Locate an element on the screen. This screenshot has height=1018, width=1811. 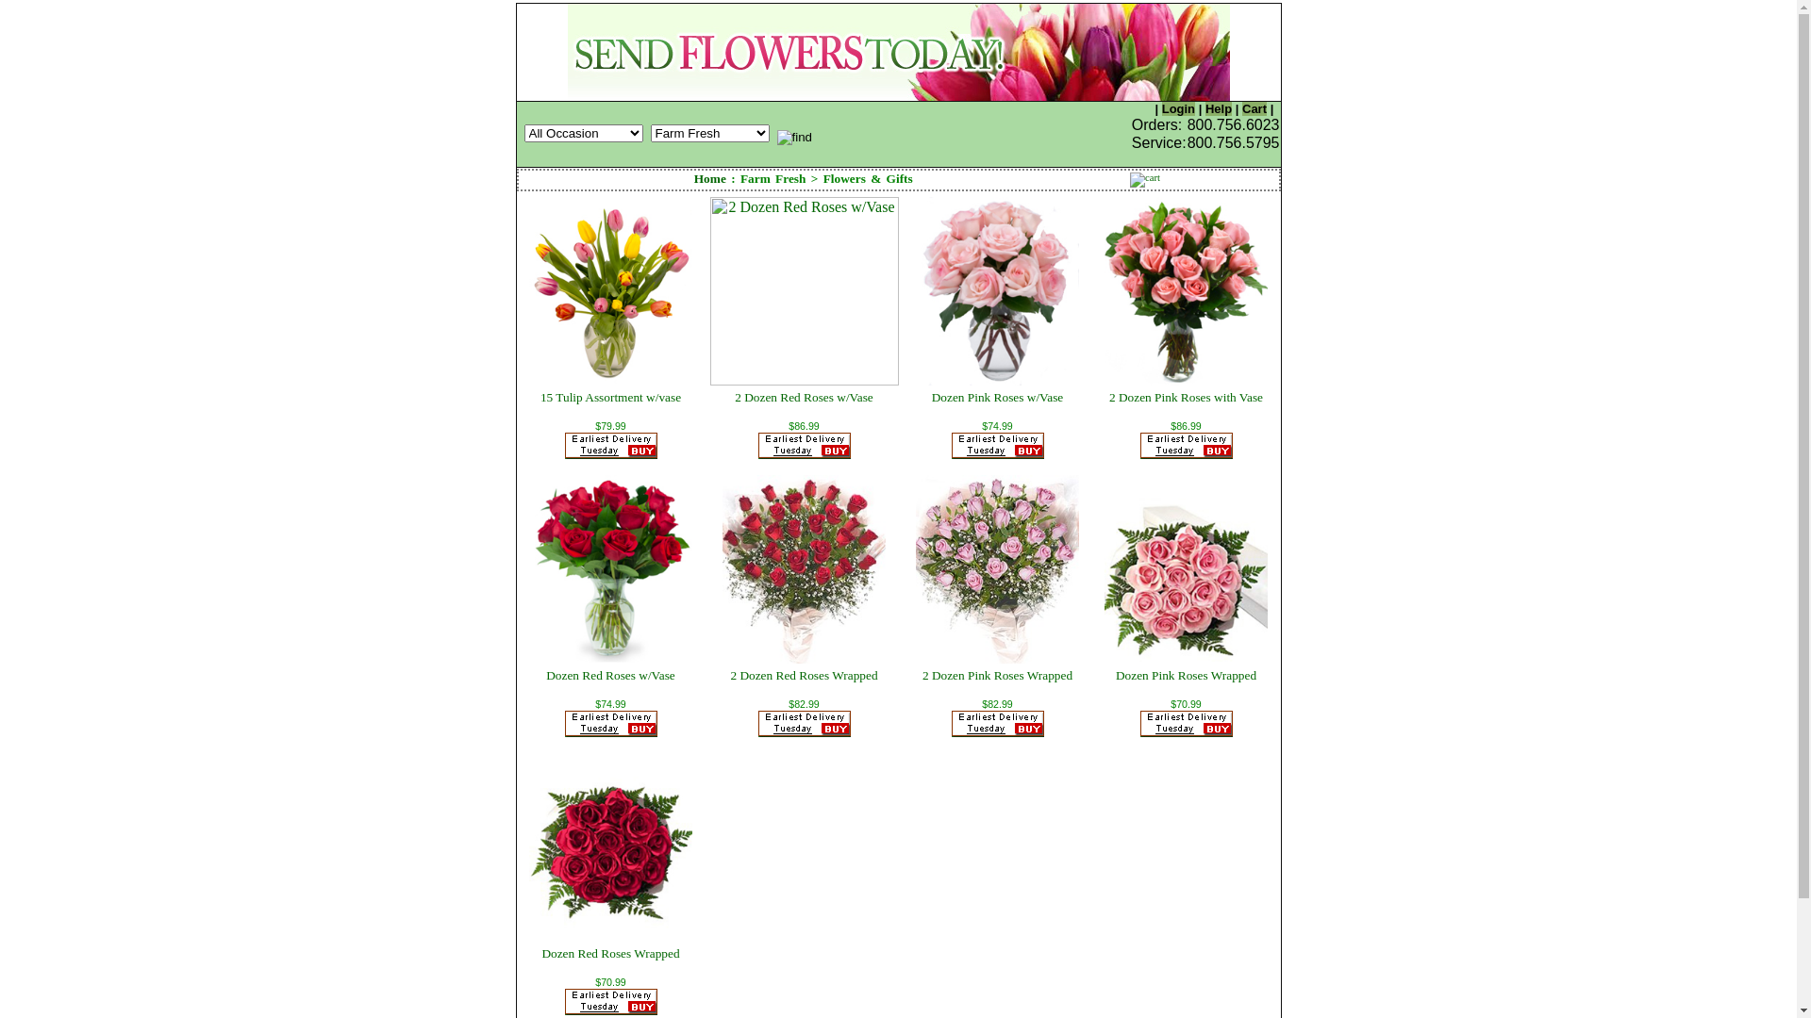
Login is located at coordinates (1179, 109).